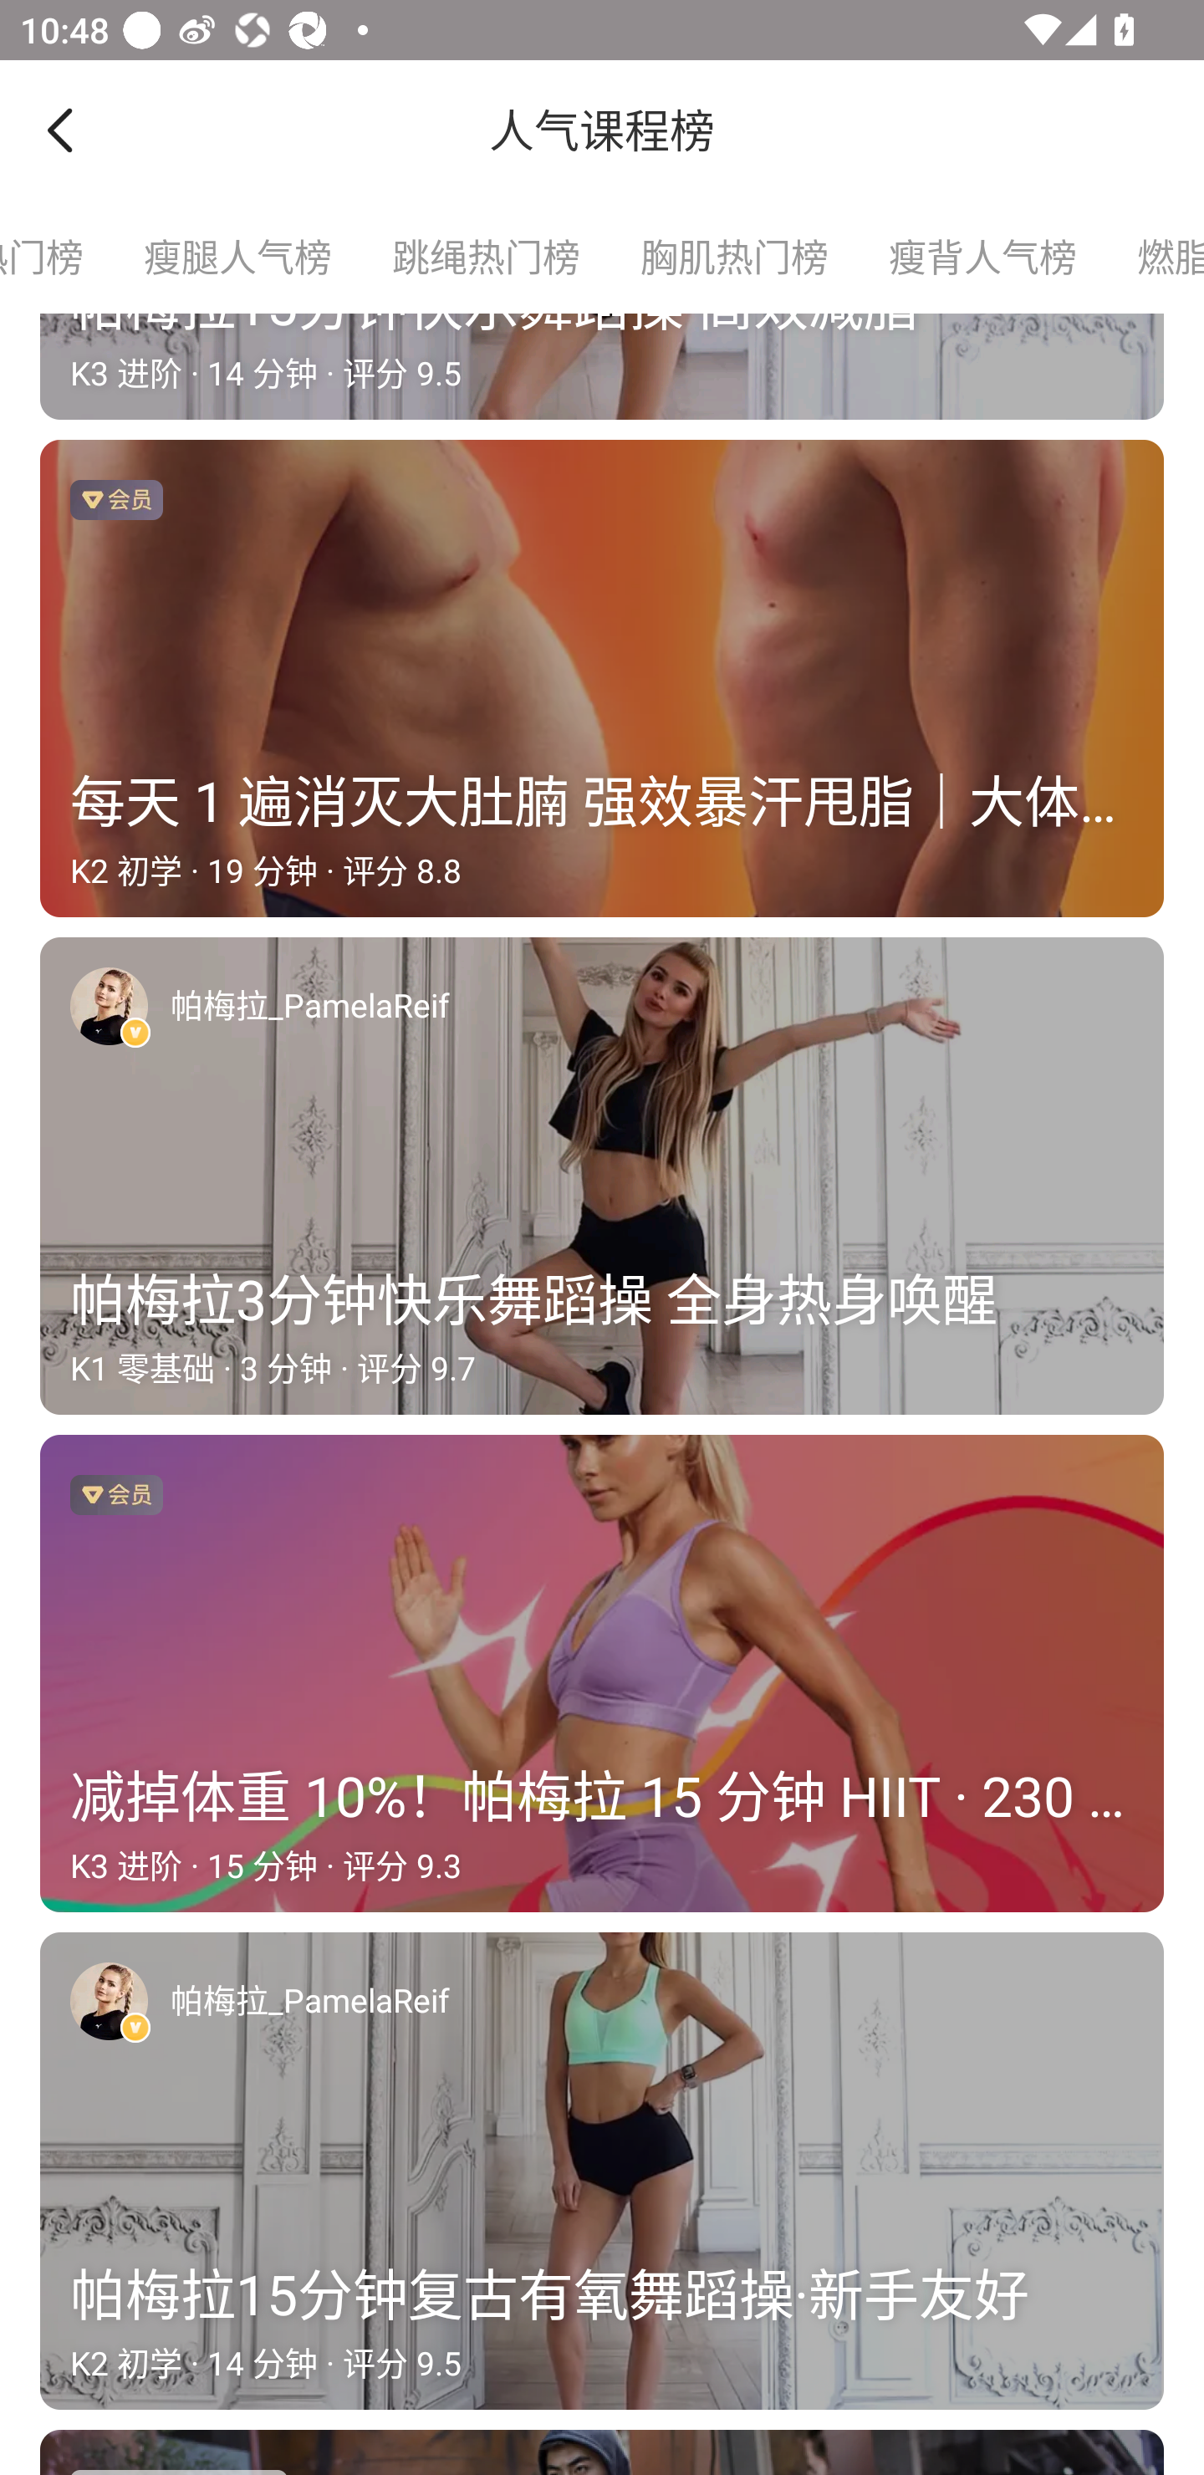  Describe the element at coordinates (80, 130) in the screenshot. I see `Left Button In Title Bar` at that location.